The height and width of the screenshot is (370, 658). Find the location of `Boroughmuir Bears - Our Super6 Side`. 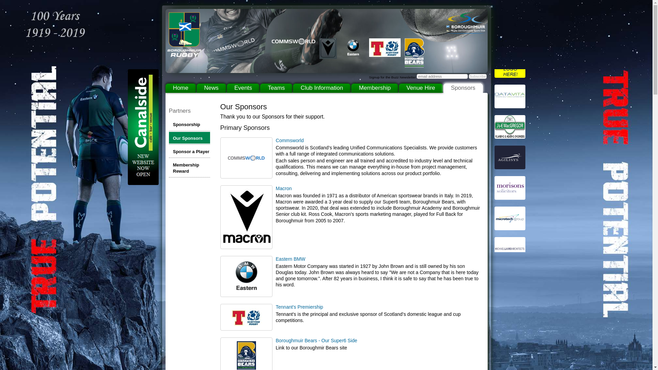

Boroughmuir Bears - Our Super6 Side is located at coordinates (316, 341).